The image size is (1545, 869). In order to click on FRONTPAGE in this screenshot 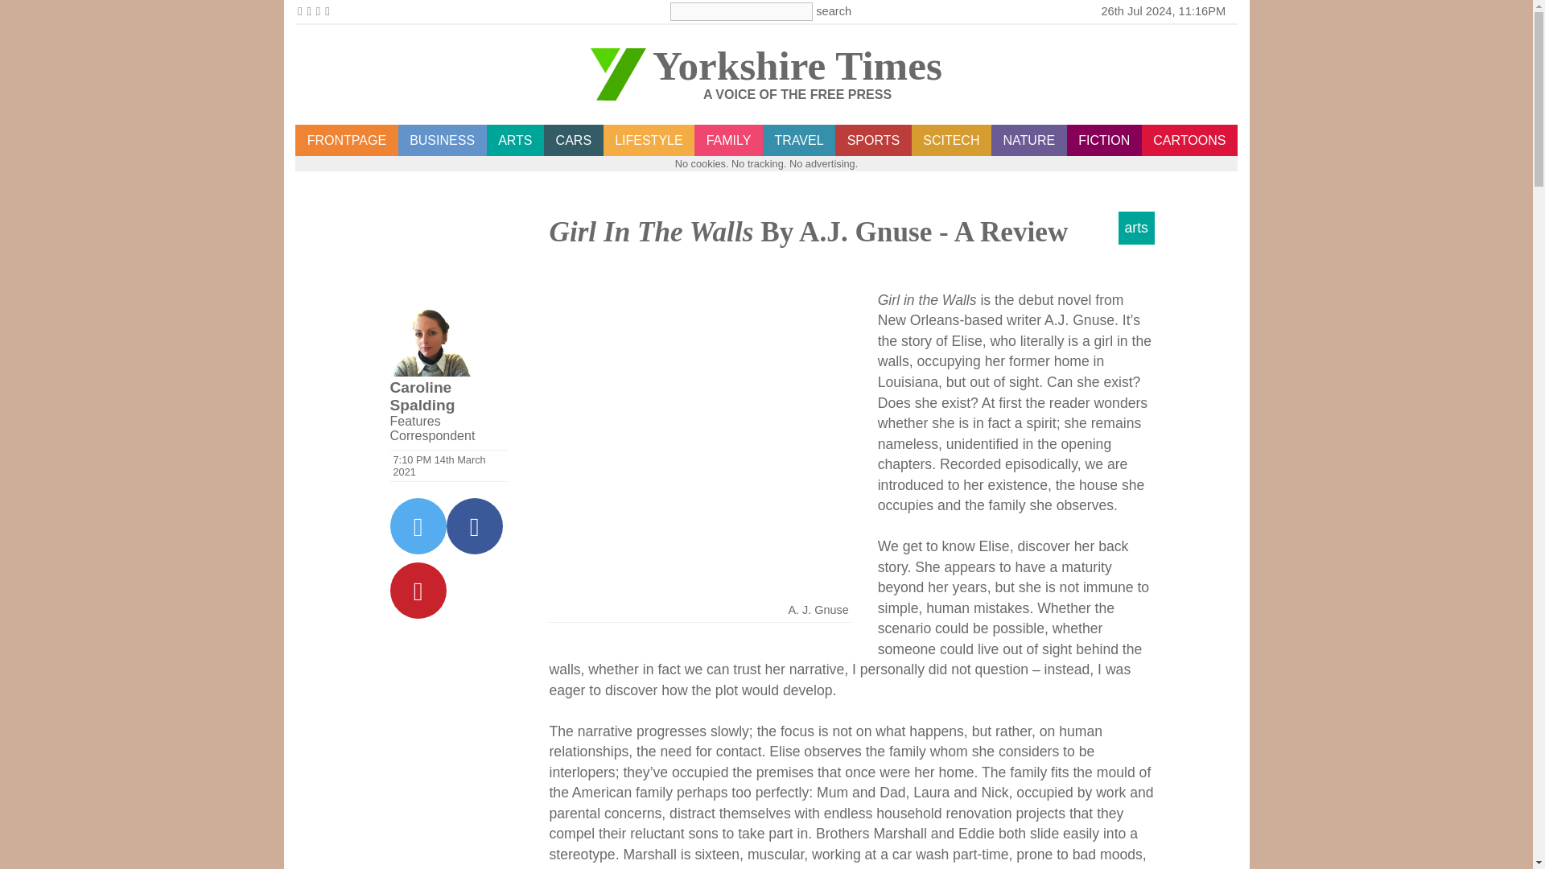, I will do `click(346, 141)`.